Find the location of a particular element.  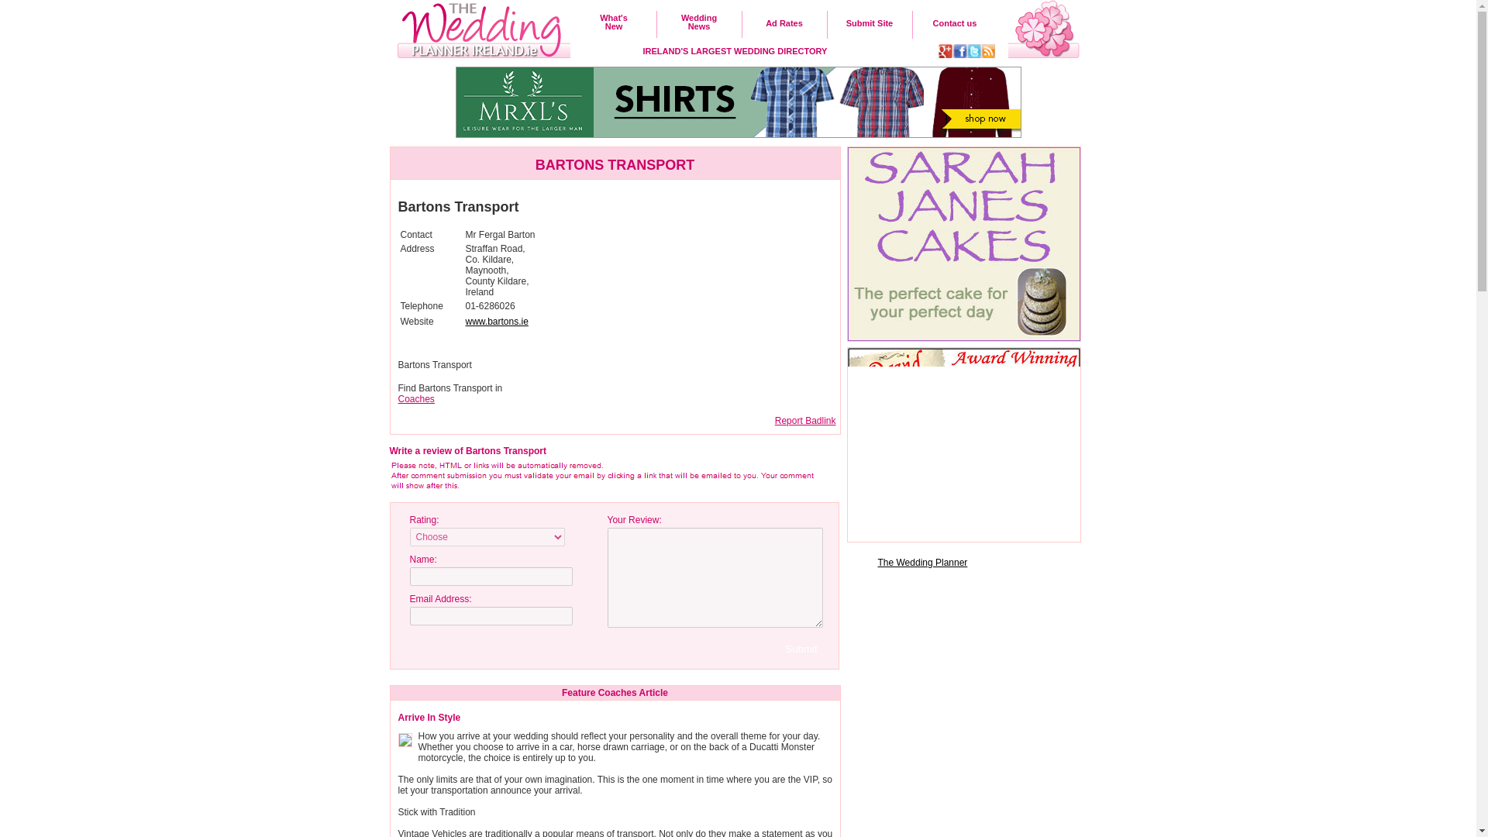

Arrive In Style is located at coordinates (614, 22).